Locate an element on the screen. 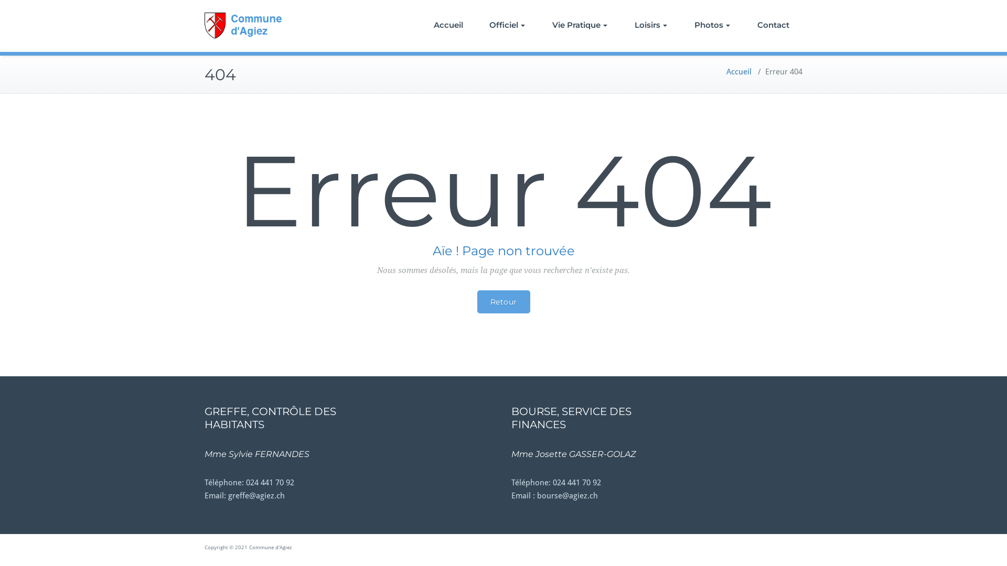  Photos is located at coordinates (712, 25).